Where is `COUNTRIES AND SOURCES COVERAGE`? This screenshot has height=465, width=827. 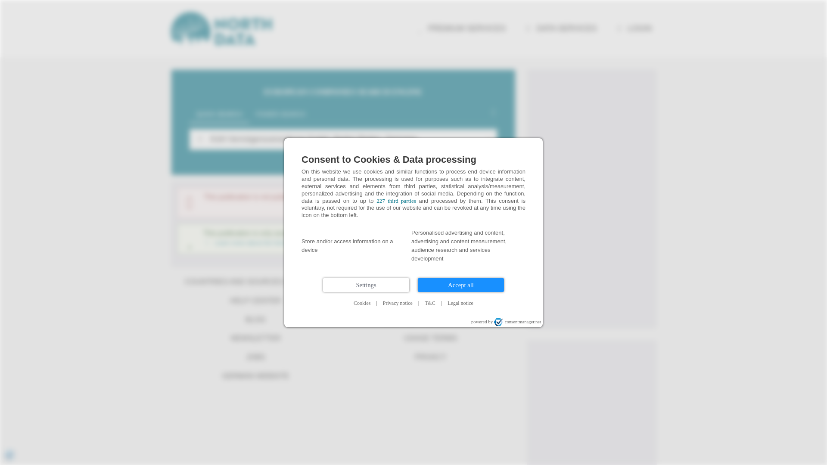
COUNTRIES AND SOURCES COVERAGE is located at coordinates (255, 282).